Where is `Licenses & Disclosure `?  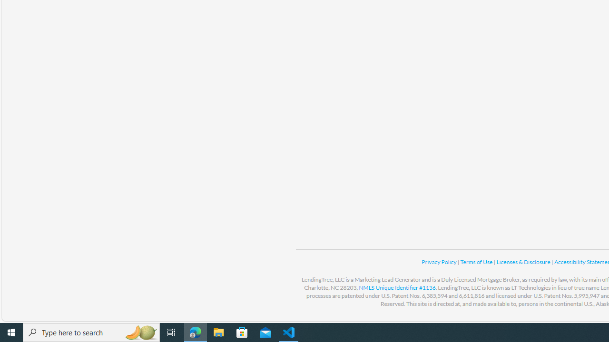 Licenses & Disclosure  is located at coordinates (523, 262).